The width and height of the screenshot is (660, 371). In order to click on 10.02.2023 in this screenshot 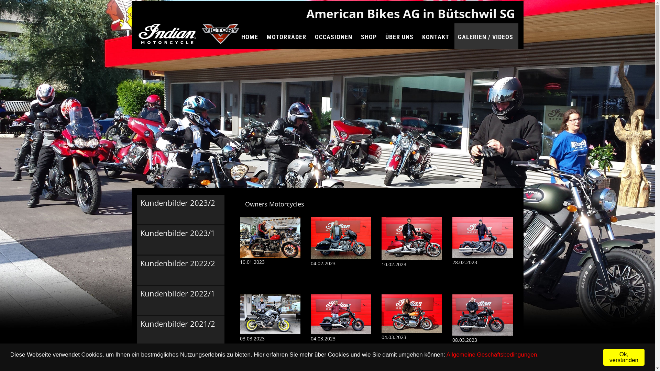, I will do `click(412, 253)`.